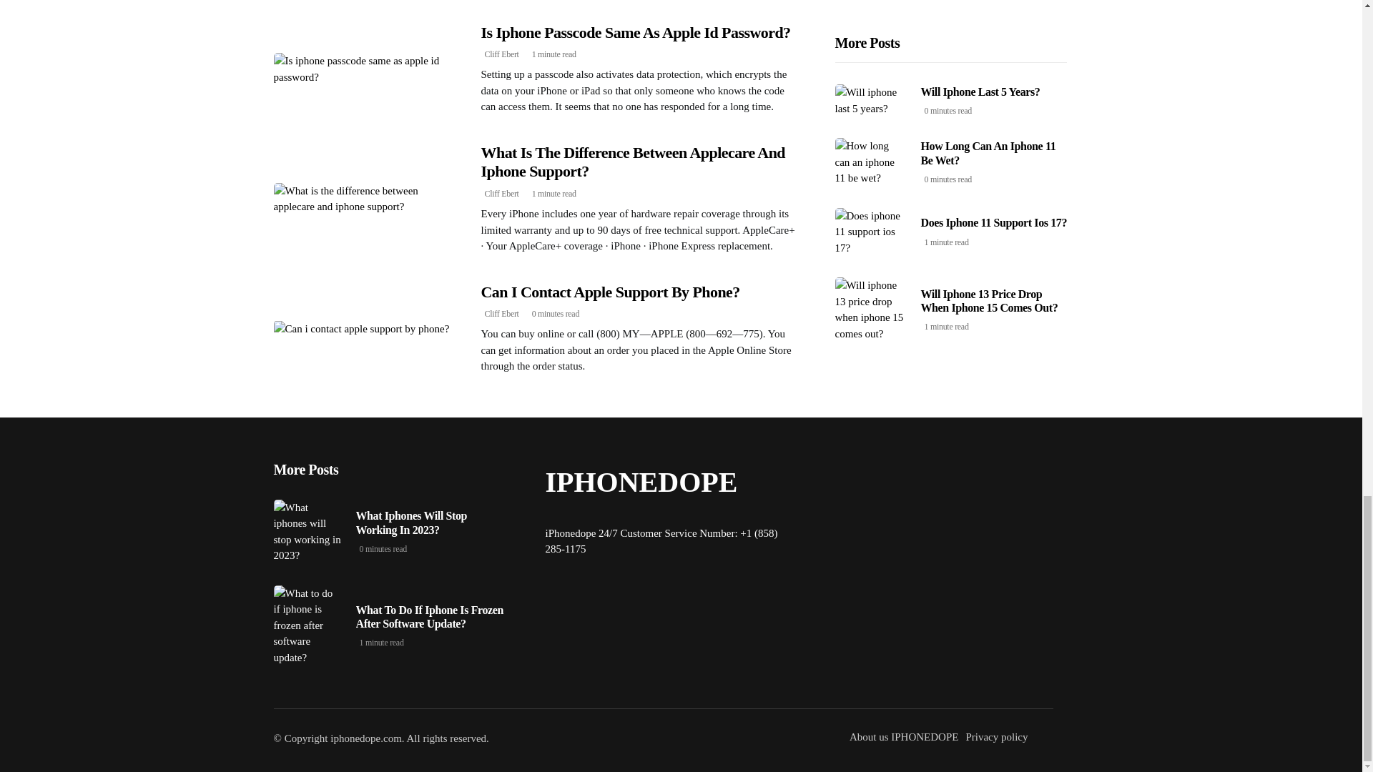 This screenshot has height=772, width=1373. What do you see at coordinates (610, 292) in the screenshot?
I see `Can I Contact Apple Support By Phone?` at bounding box center [610, 292].